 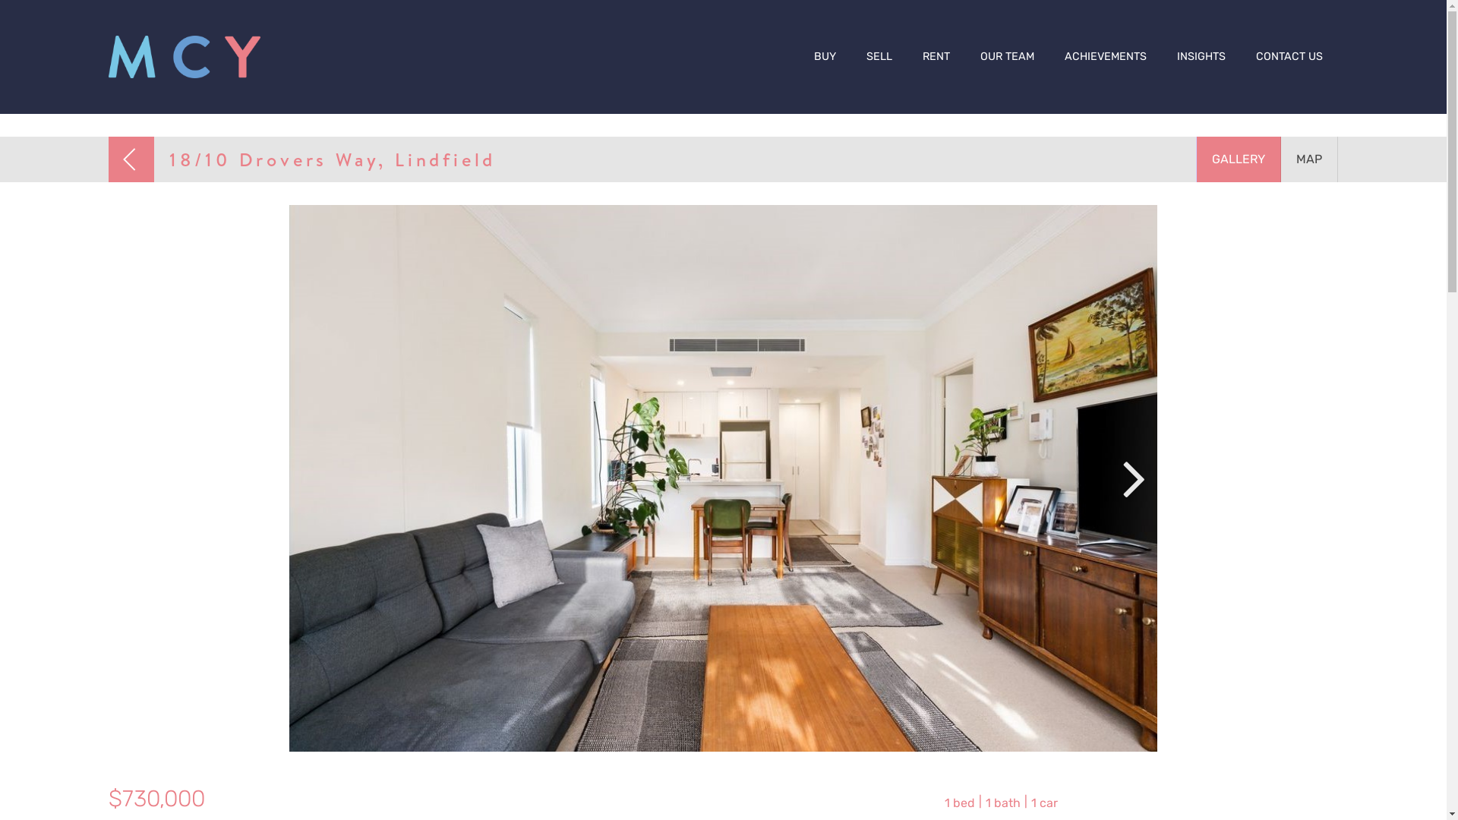 I want to click on GALLERY, so click(x=1239, y=159).